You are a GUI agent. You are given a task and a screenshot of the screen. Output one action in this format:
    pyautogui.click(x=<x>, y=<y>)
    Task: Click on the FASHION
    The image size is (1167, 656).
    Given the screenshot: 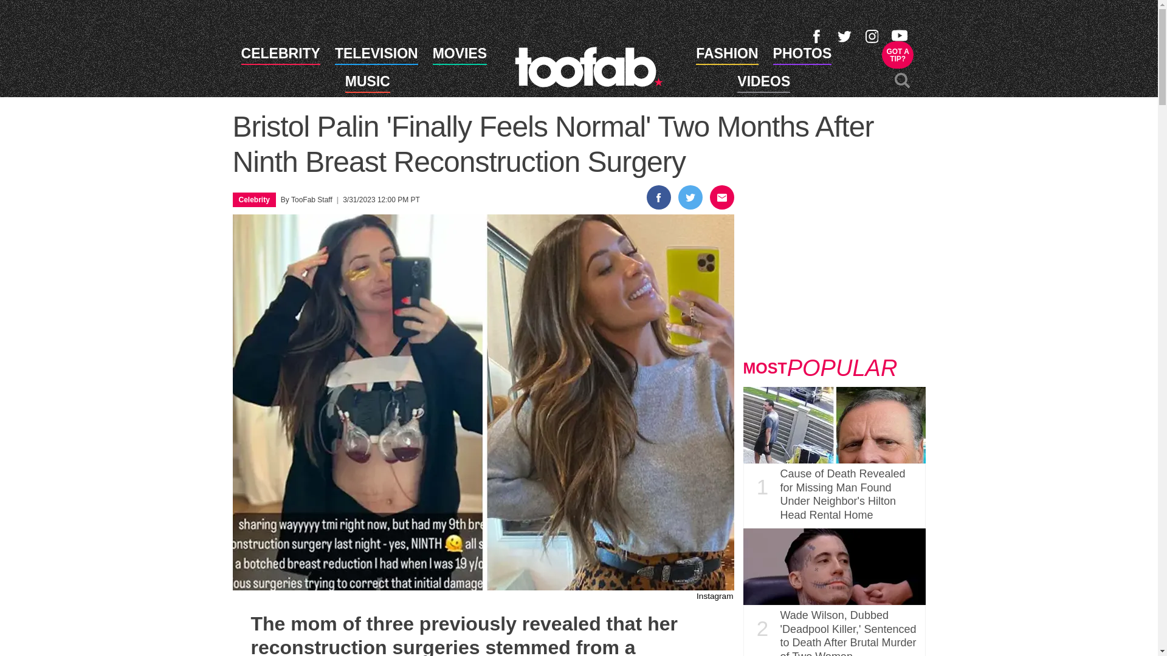 What is the action you would take?
    pyautogui.click(x=367, y=84)
    